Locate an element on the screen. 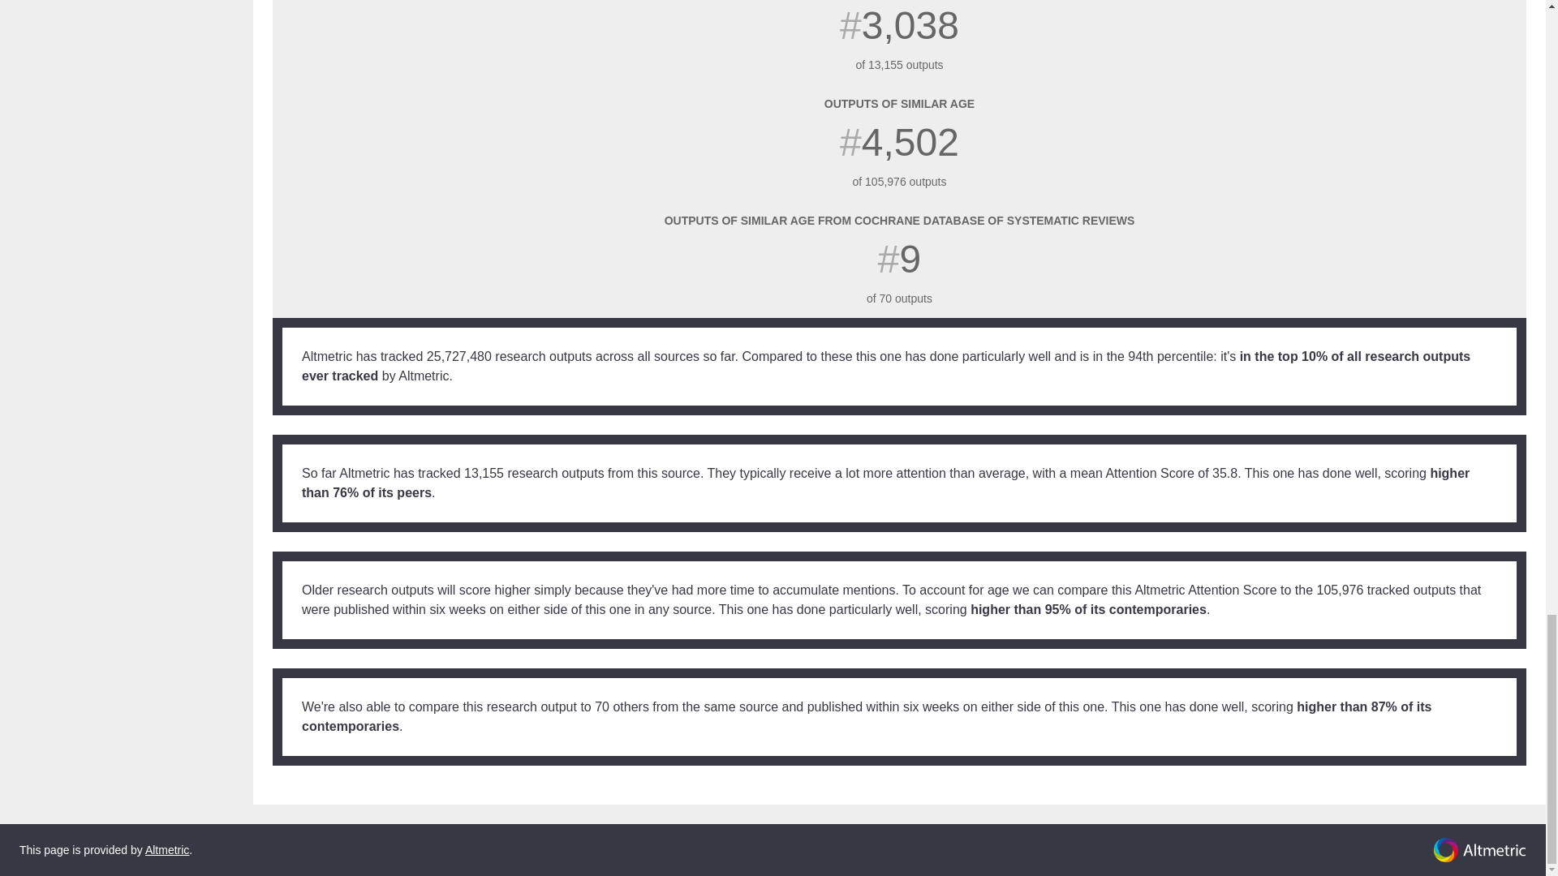  Altmetric is located at coordinates (166, 850).